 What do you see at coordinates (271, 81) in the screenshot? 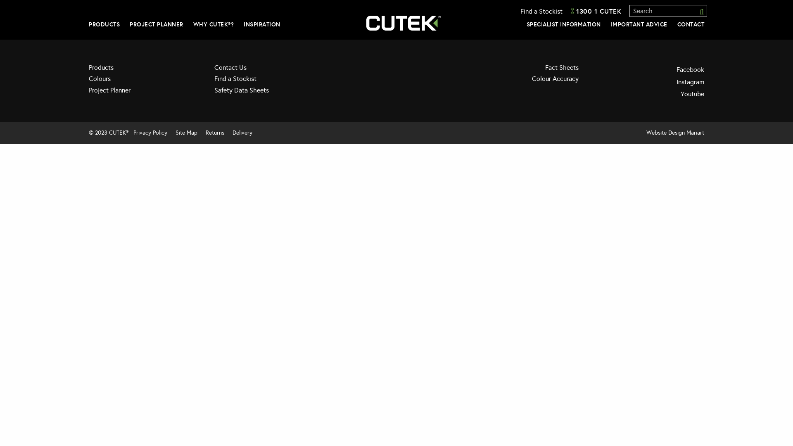
I see `Find a Stockist` at bounding box center [271, 81].